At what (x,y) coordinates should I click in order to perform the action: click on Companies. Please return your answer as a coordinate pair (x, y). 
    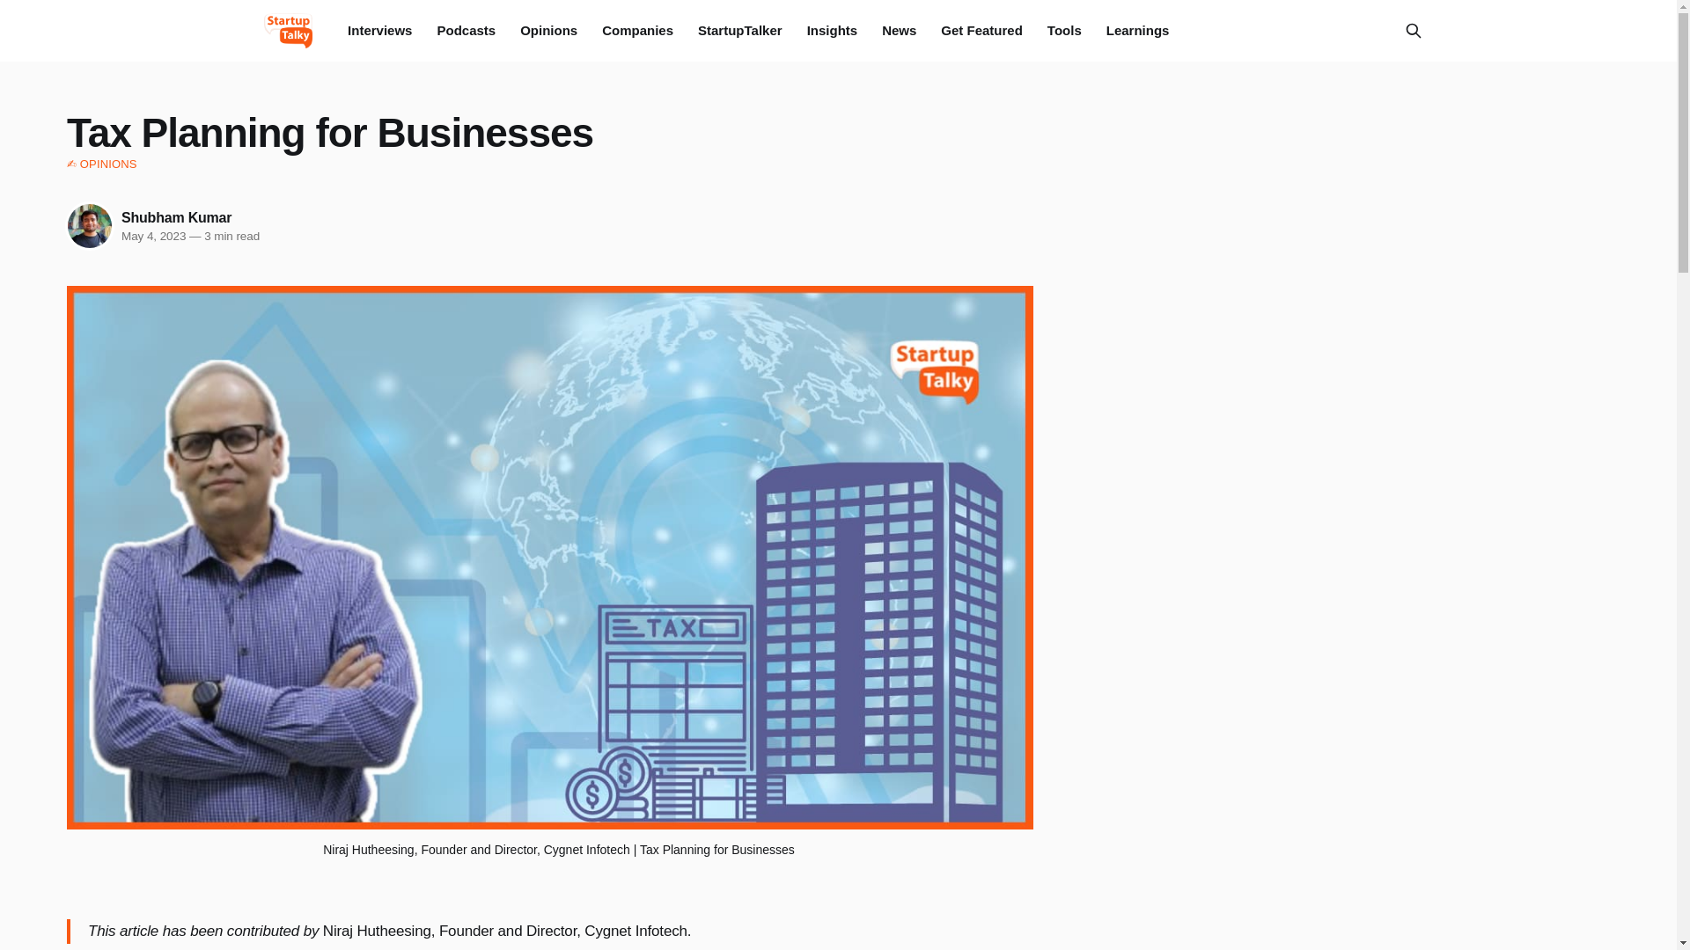
    Looking at the image, I should click on (637, 30).